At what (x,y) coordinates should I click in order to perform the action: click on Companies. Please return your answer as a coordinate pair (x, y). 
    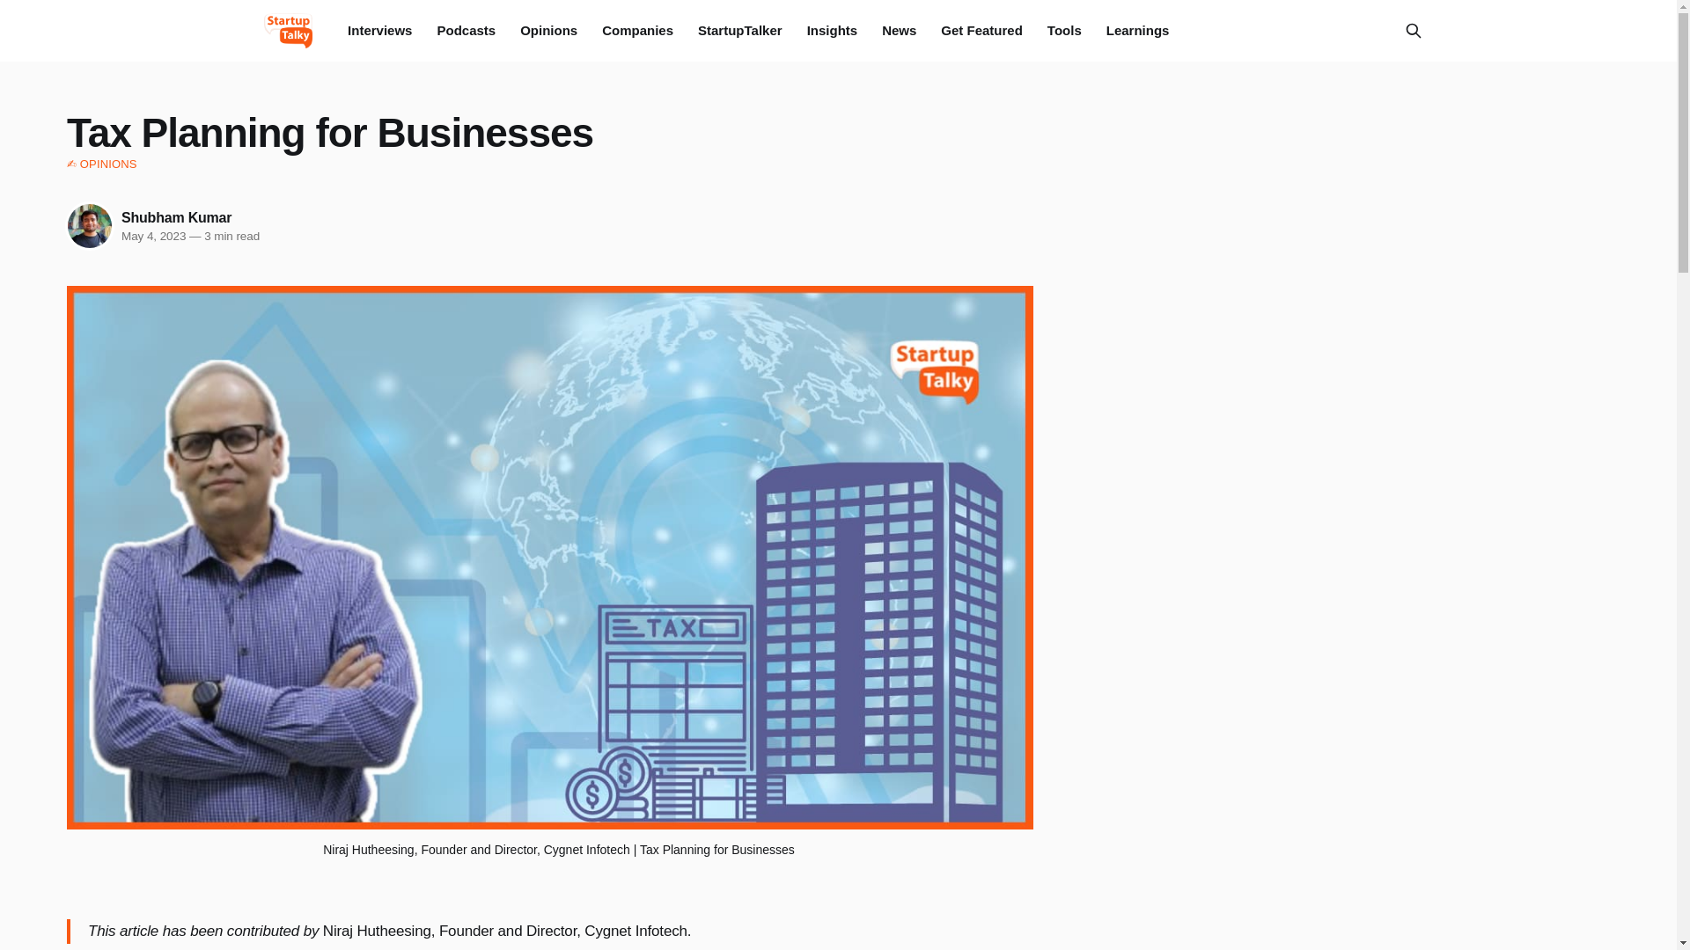
    Looking at the image, I should click on (637, 30).